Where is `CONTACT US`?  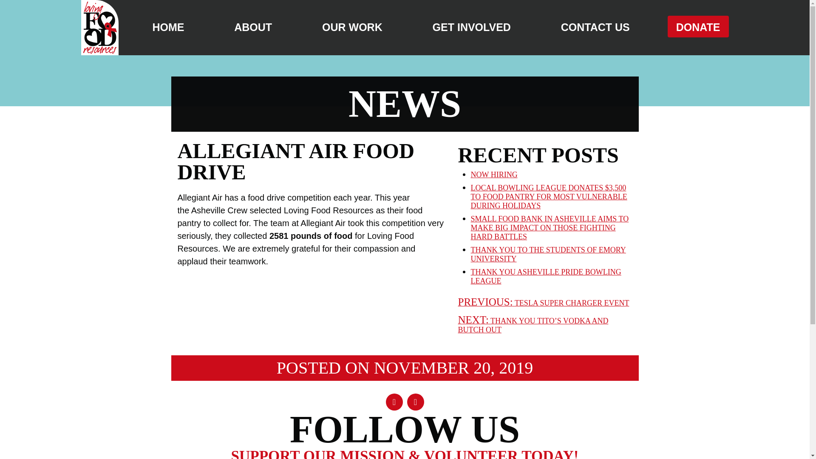
CONTACT US is located at coordinates (595, 28).